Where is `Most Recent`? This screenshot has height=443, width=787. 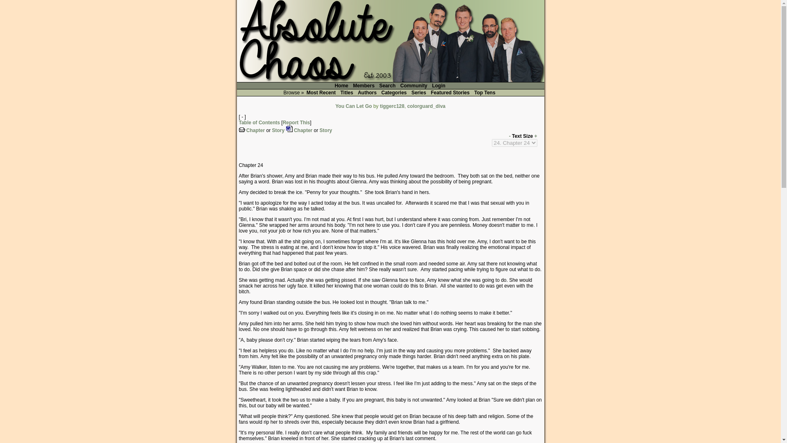 Most Recent is located at coordinates (321, 93).